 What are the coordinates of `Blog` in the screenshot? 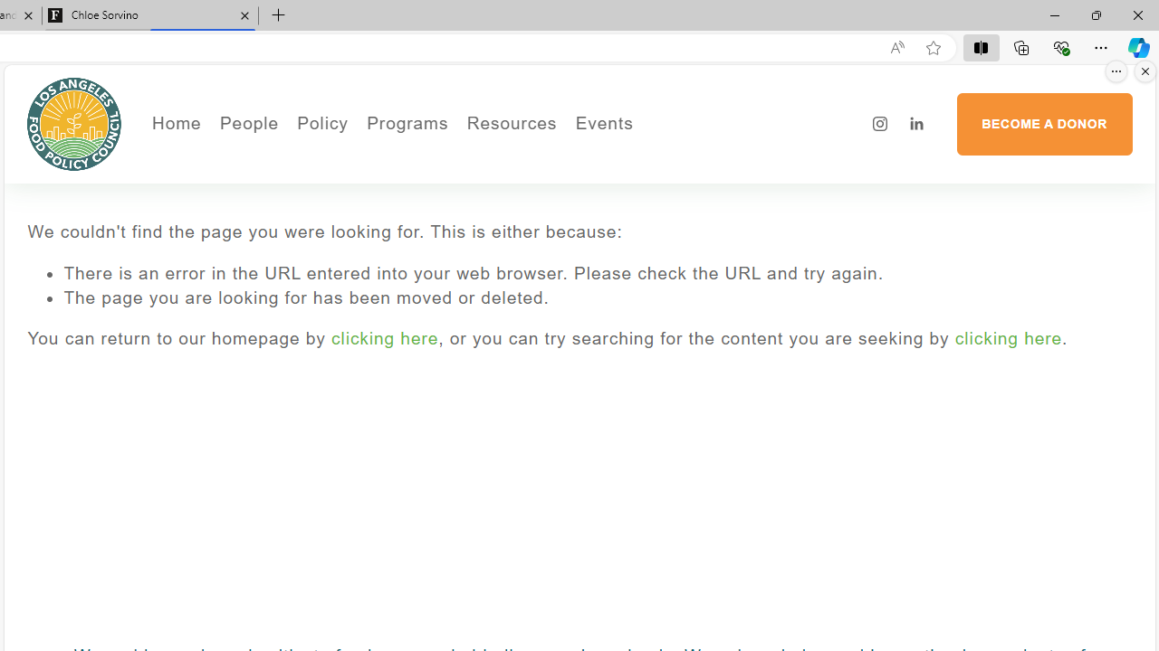 It's located at (310, 237).